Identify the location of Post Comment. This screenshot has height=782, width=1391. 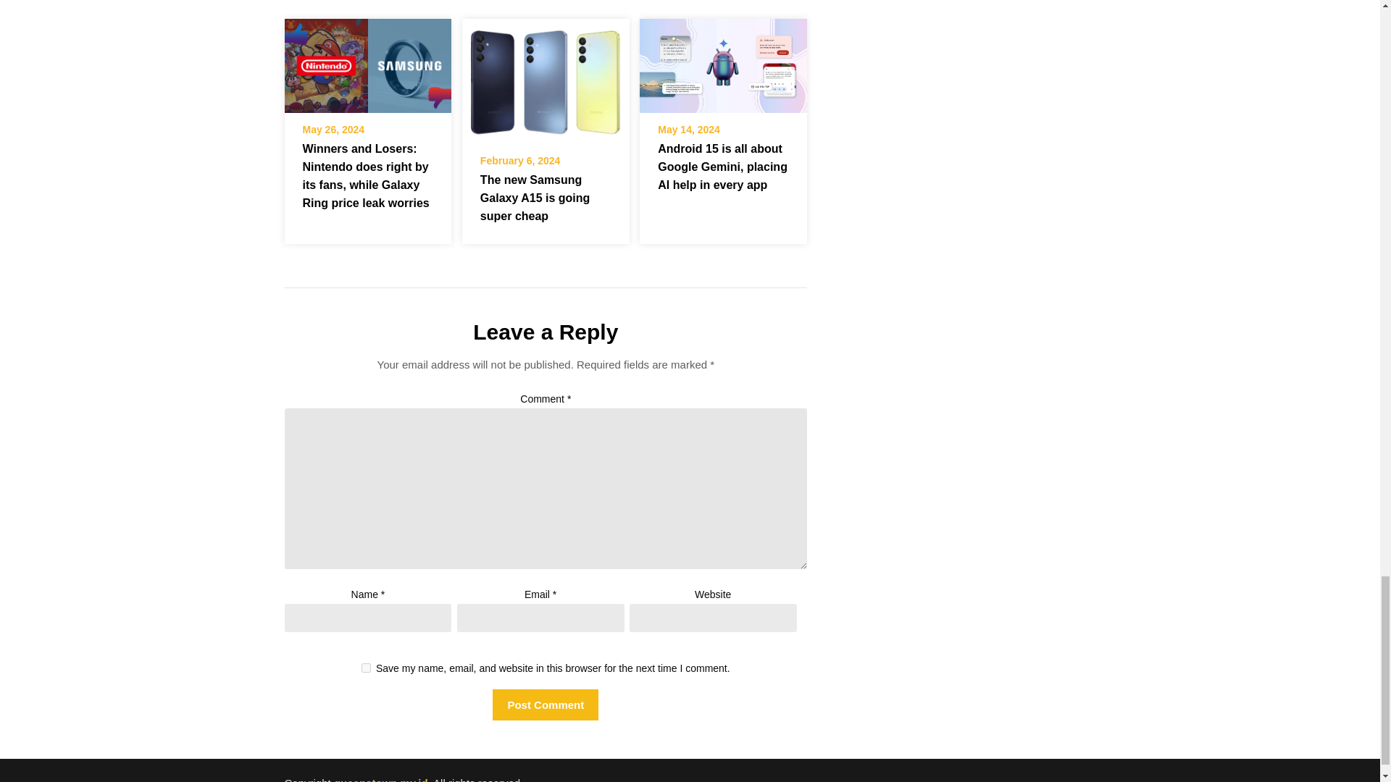
(545, 704).